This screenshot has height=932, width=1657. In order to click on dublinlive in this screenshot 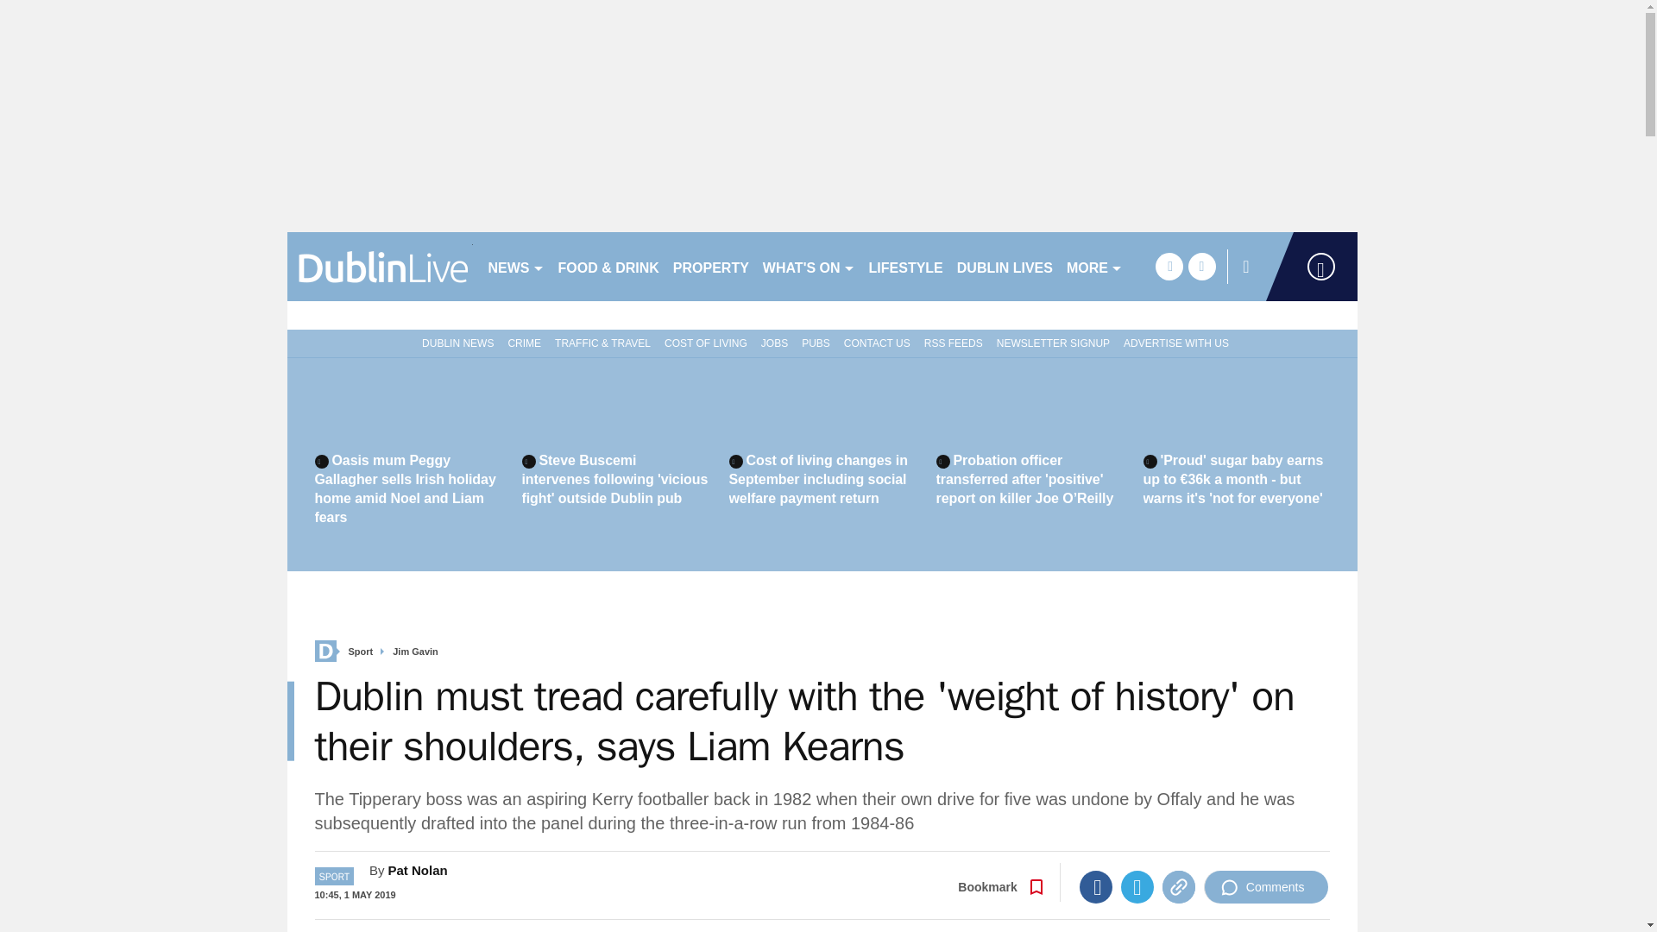, I will do `click(380, 266)`.